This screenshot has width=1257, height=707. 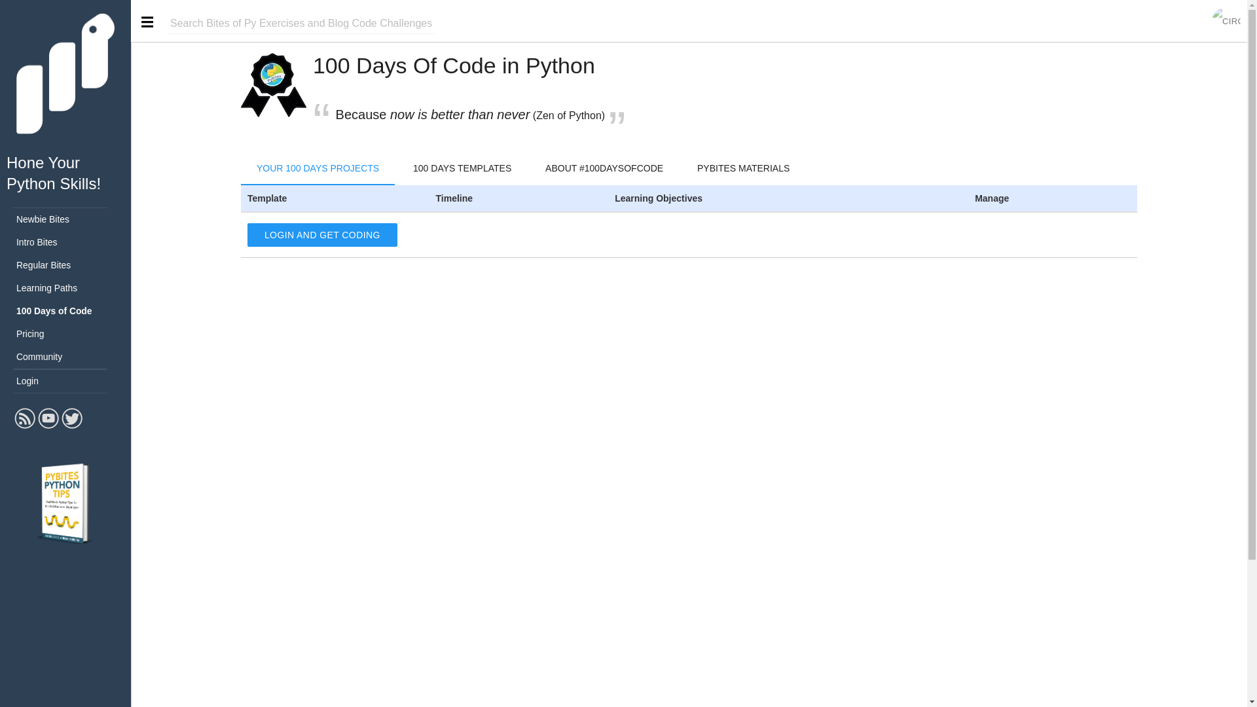 What do you see at coordinates (318, 168) in the screenshot?
I see `YOUR 100 DAYS PROJECTS` at bounding box center [318, 168].